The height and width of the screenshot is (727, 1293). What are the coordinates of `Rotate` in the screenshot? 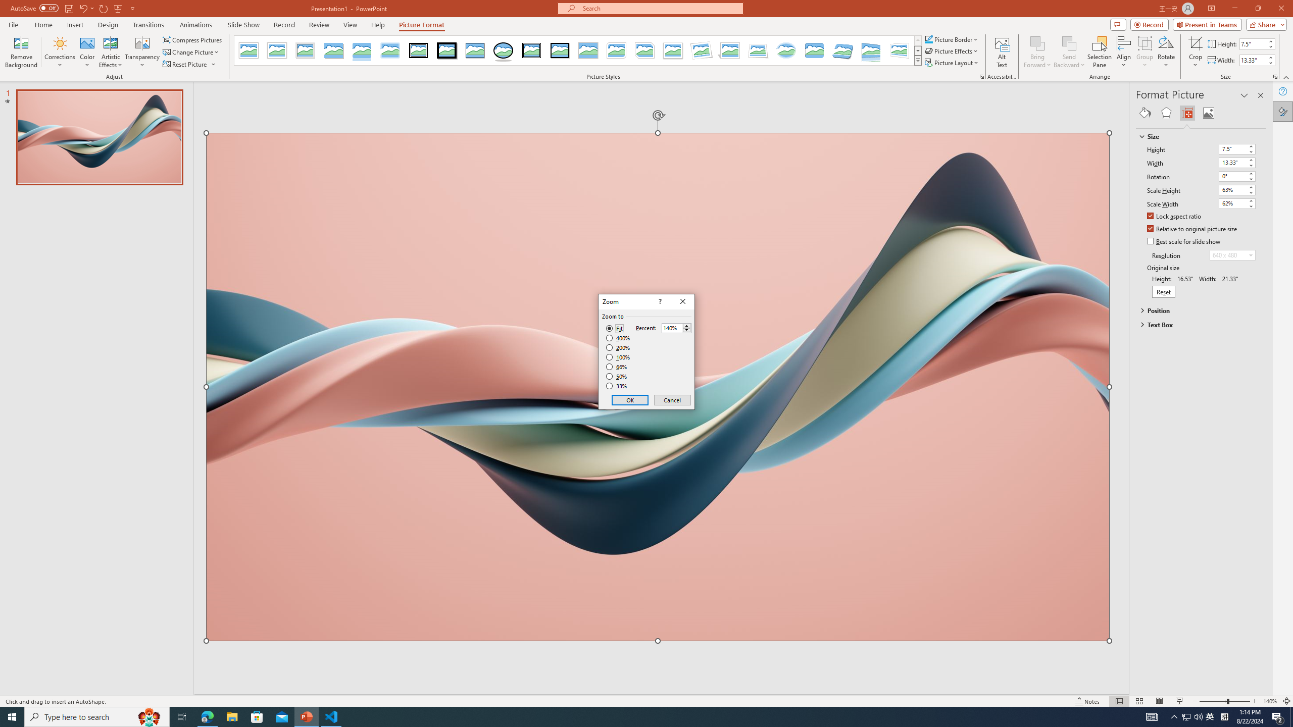 It's located at (1166, 52).